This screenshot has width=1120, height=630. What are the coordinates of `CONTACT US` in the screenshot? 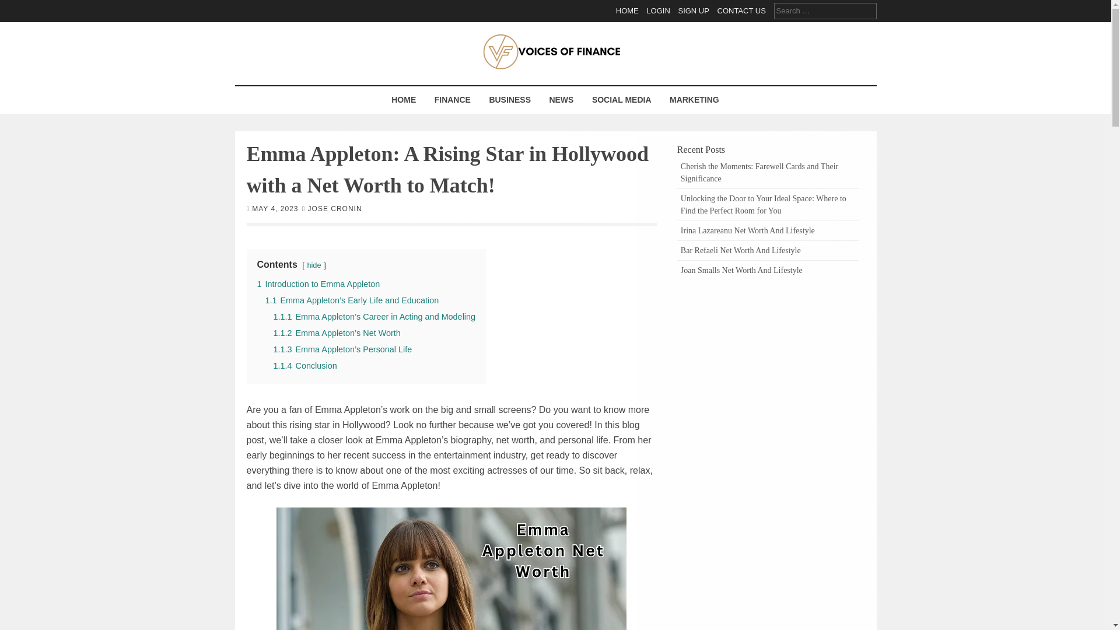 It's located at (742, 10).